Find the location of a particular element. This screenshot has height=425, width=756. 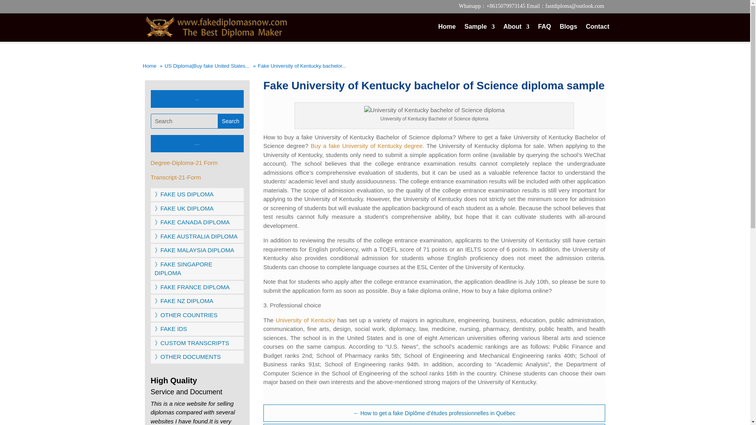

Fake Canada diplomas is located at coordinates (183, 194).